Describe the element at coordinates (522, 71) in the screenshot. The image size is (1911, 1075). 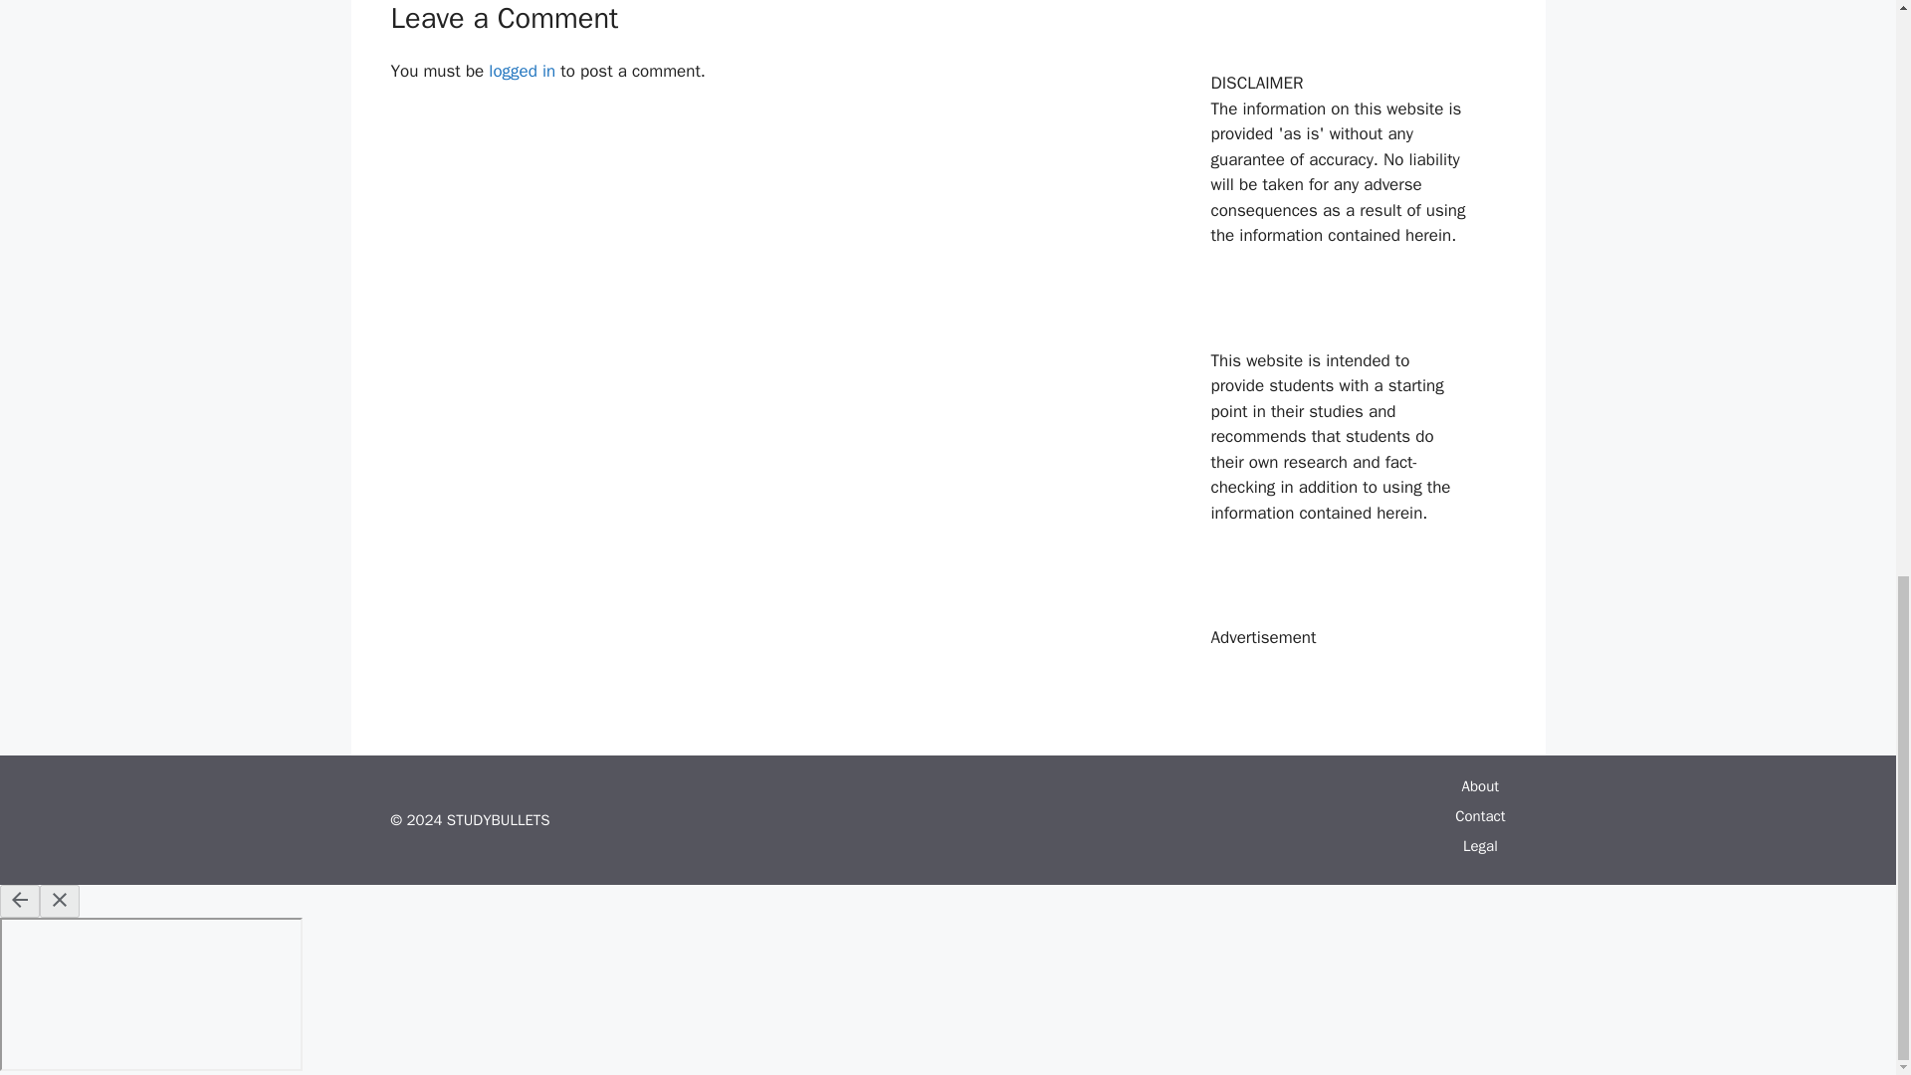
I see `logged in` at that location.